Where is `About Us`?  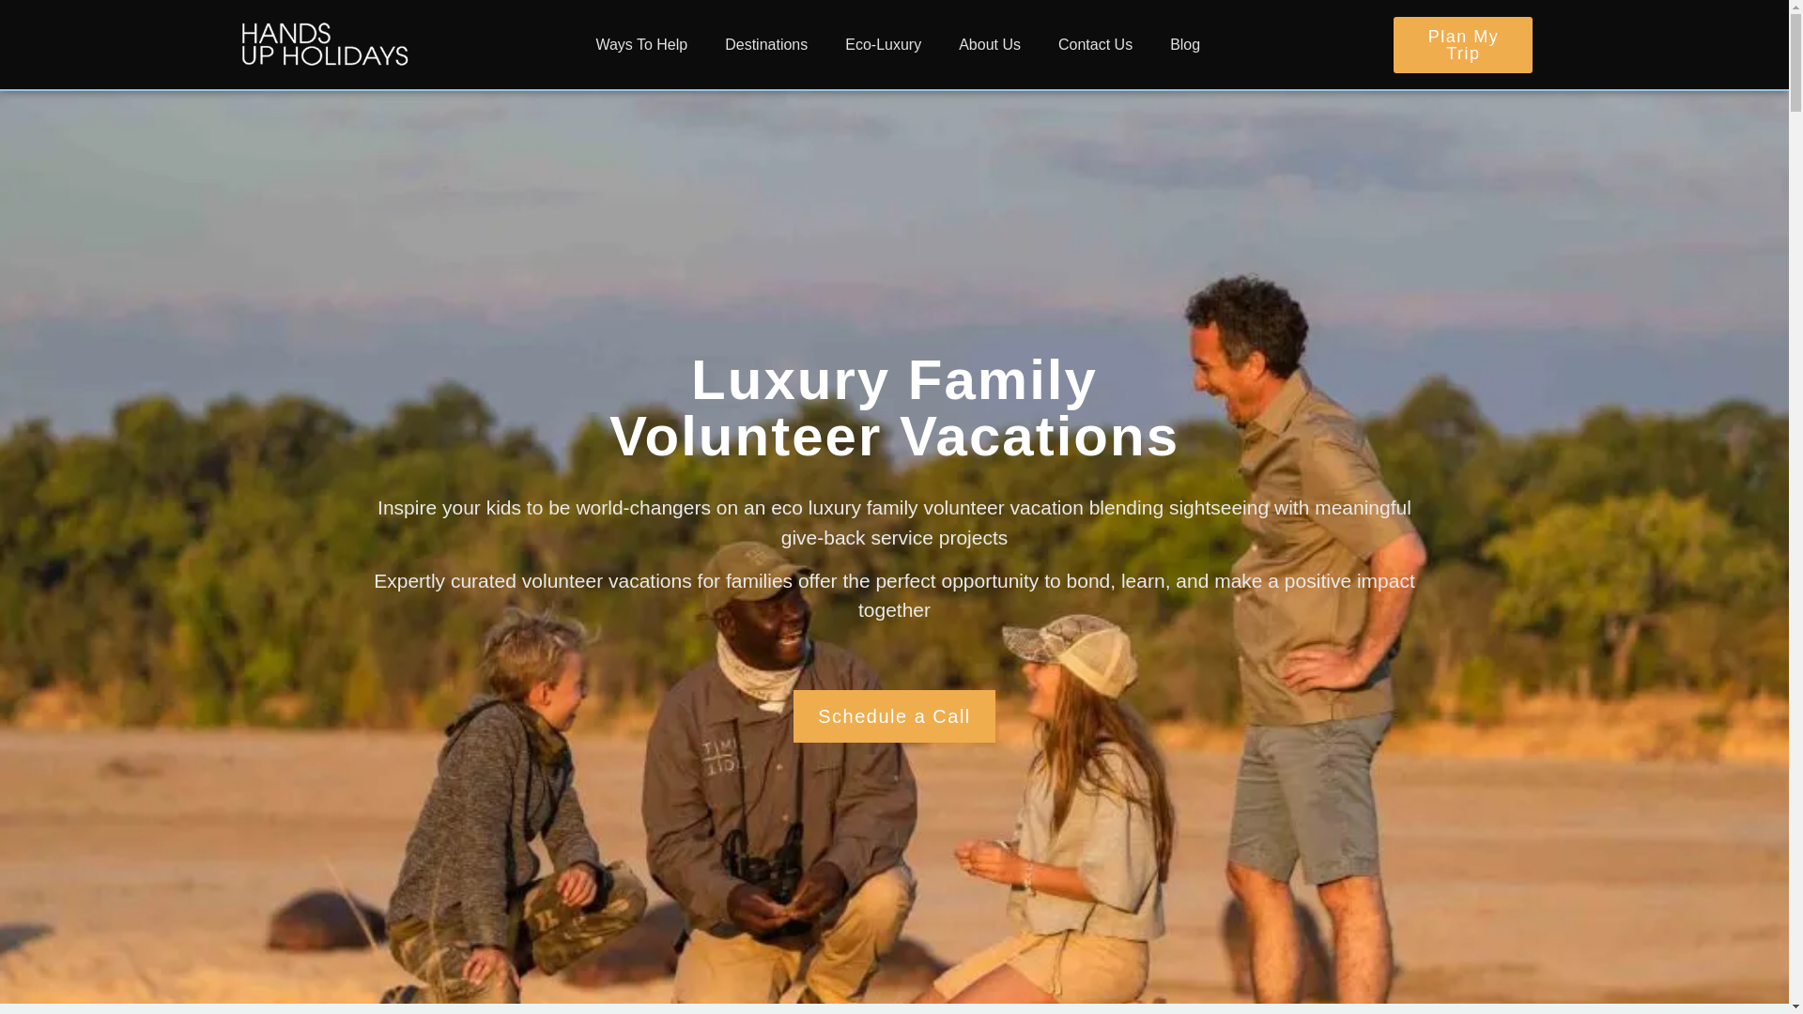
About Us is located at coordinates (990, 43).